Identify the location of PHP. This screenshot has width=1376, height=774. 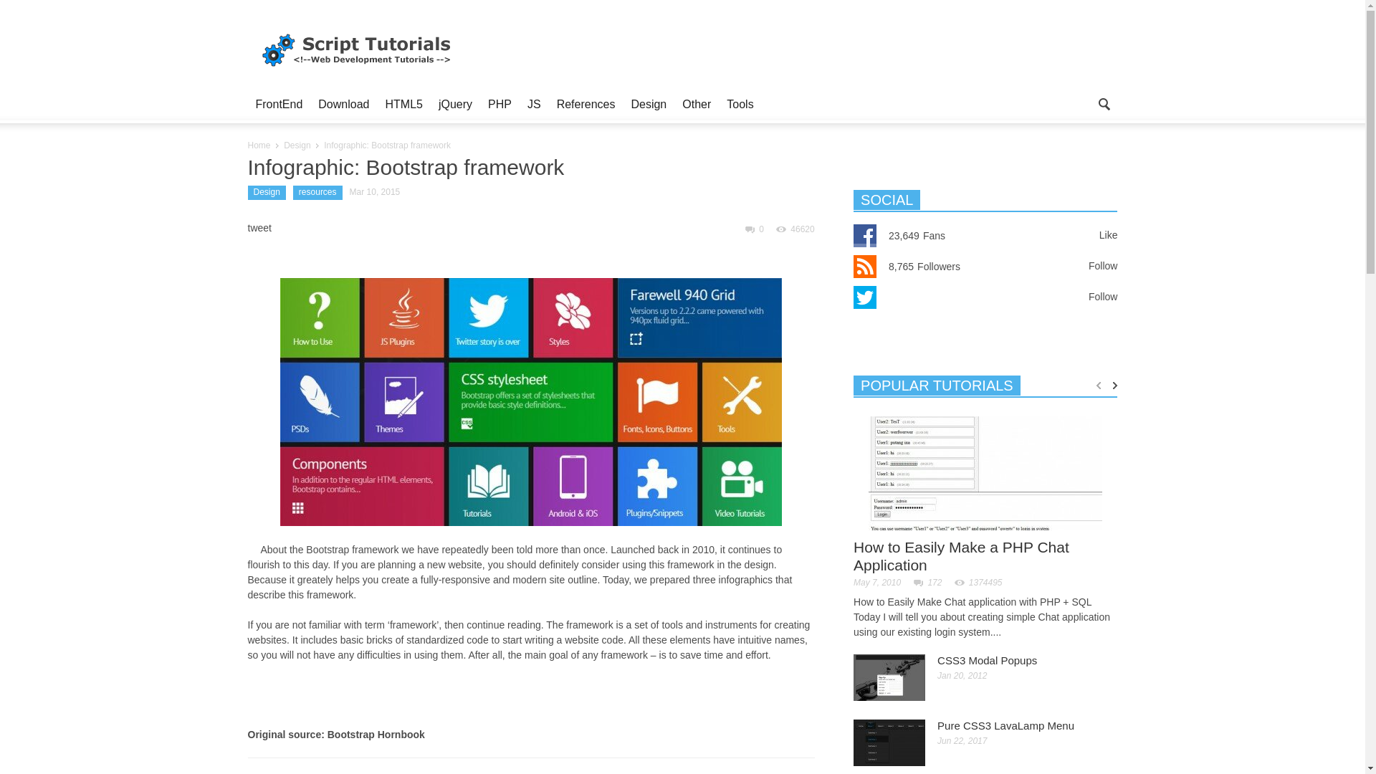
(500, 104).